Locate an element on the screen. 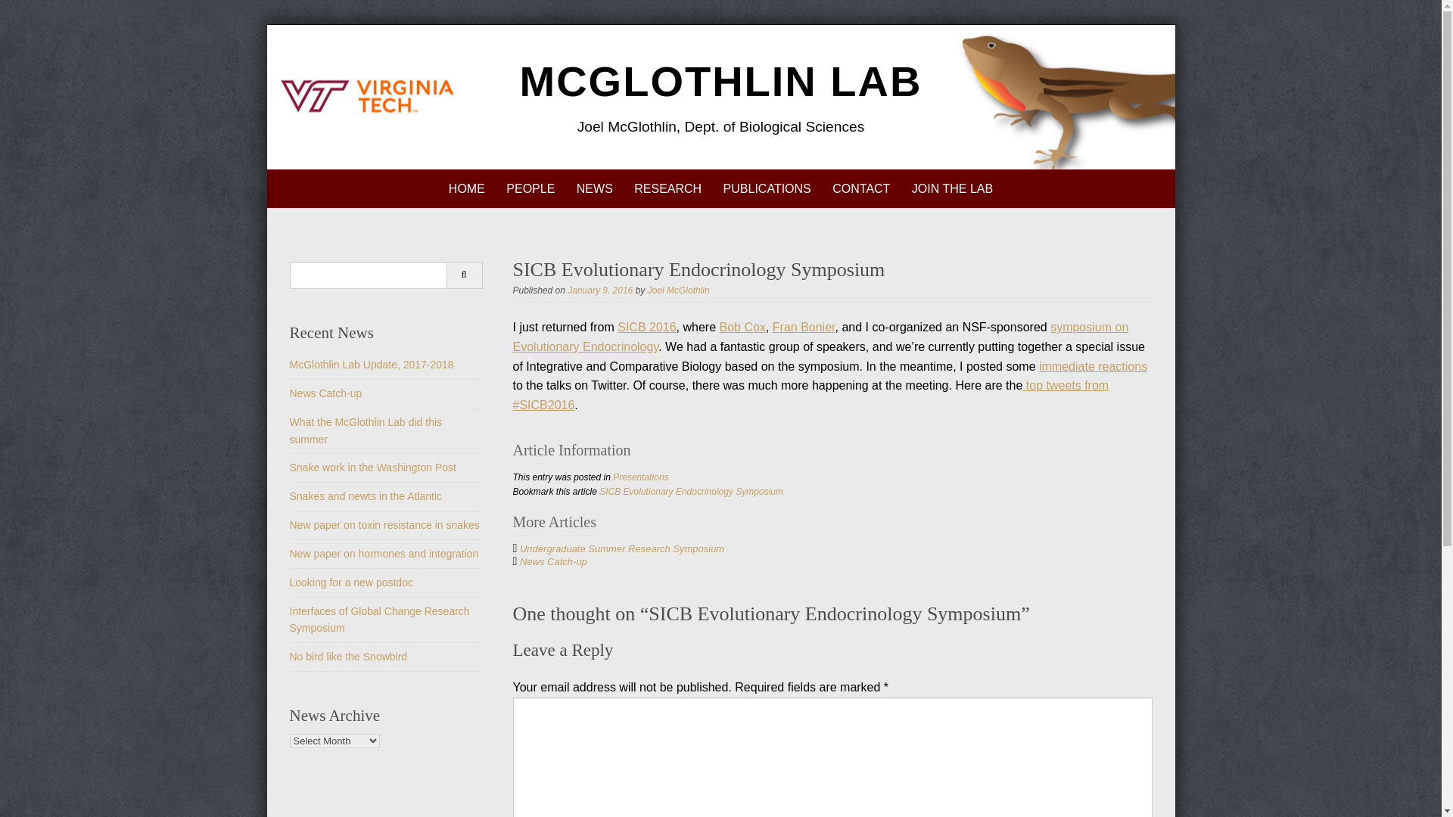 Image resolution: width=1453 pixels, height=817 pixels. New paper on toxin resistance in snakes is located at coordinates (384, 525).